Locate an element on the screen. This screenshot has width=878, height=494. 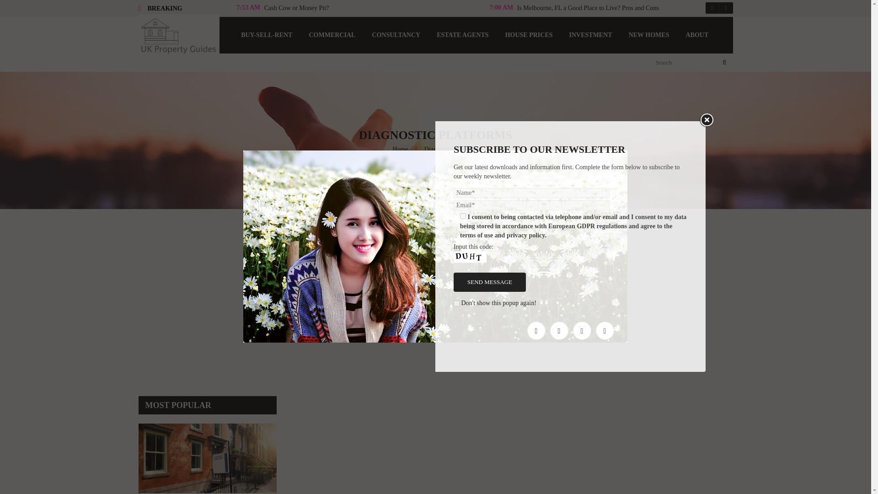
BUY-SELL-RENT is located at coordinates (266, 35).